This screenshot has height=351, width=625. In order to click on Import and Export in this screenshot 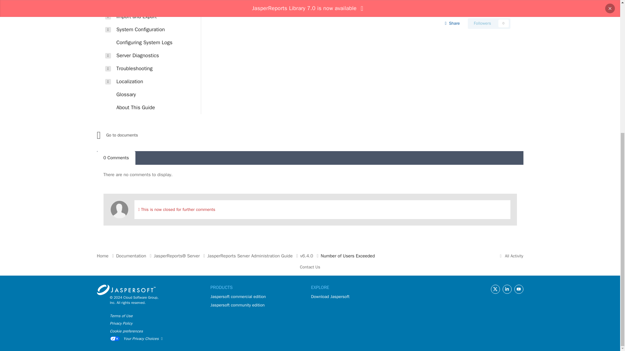, I will do `click(152, 17)`.